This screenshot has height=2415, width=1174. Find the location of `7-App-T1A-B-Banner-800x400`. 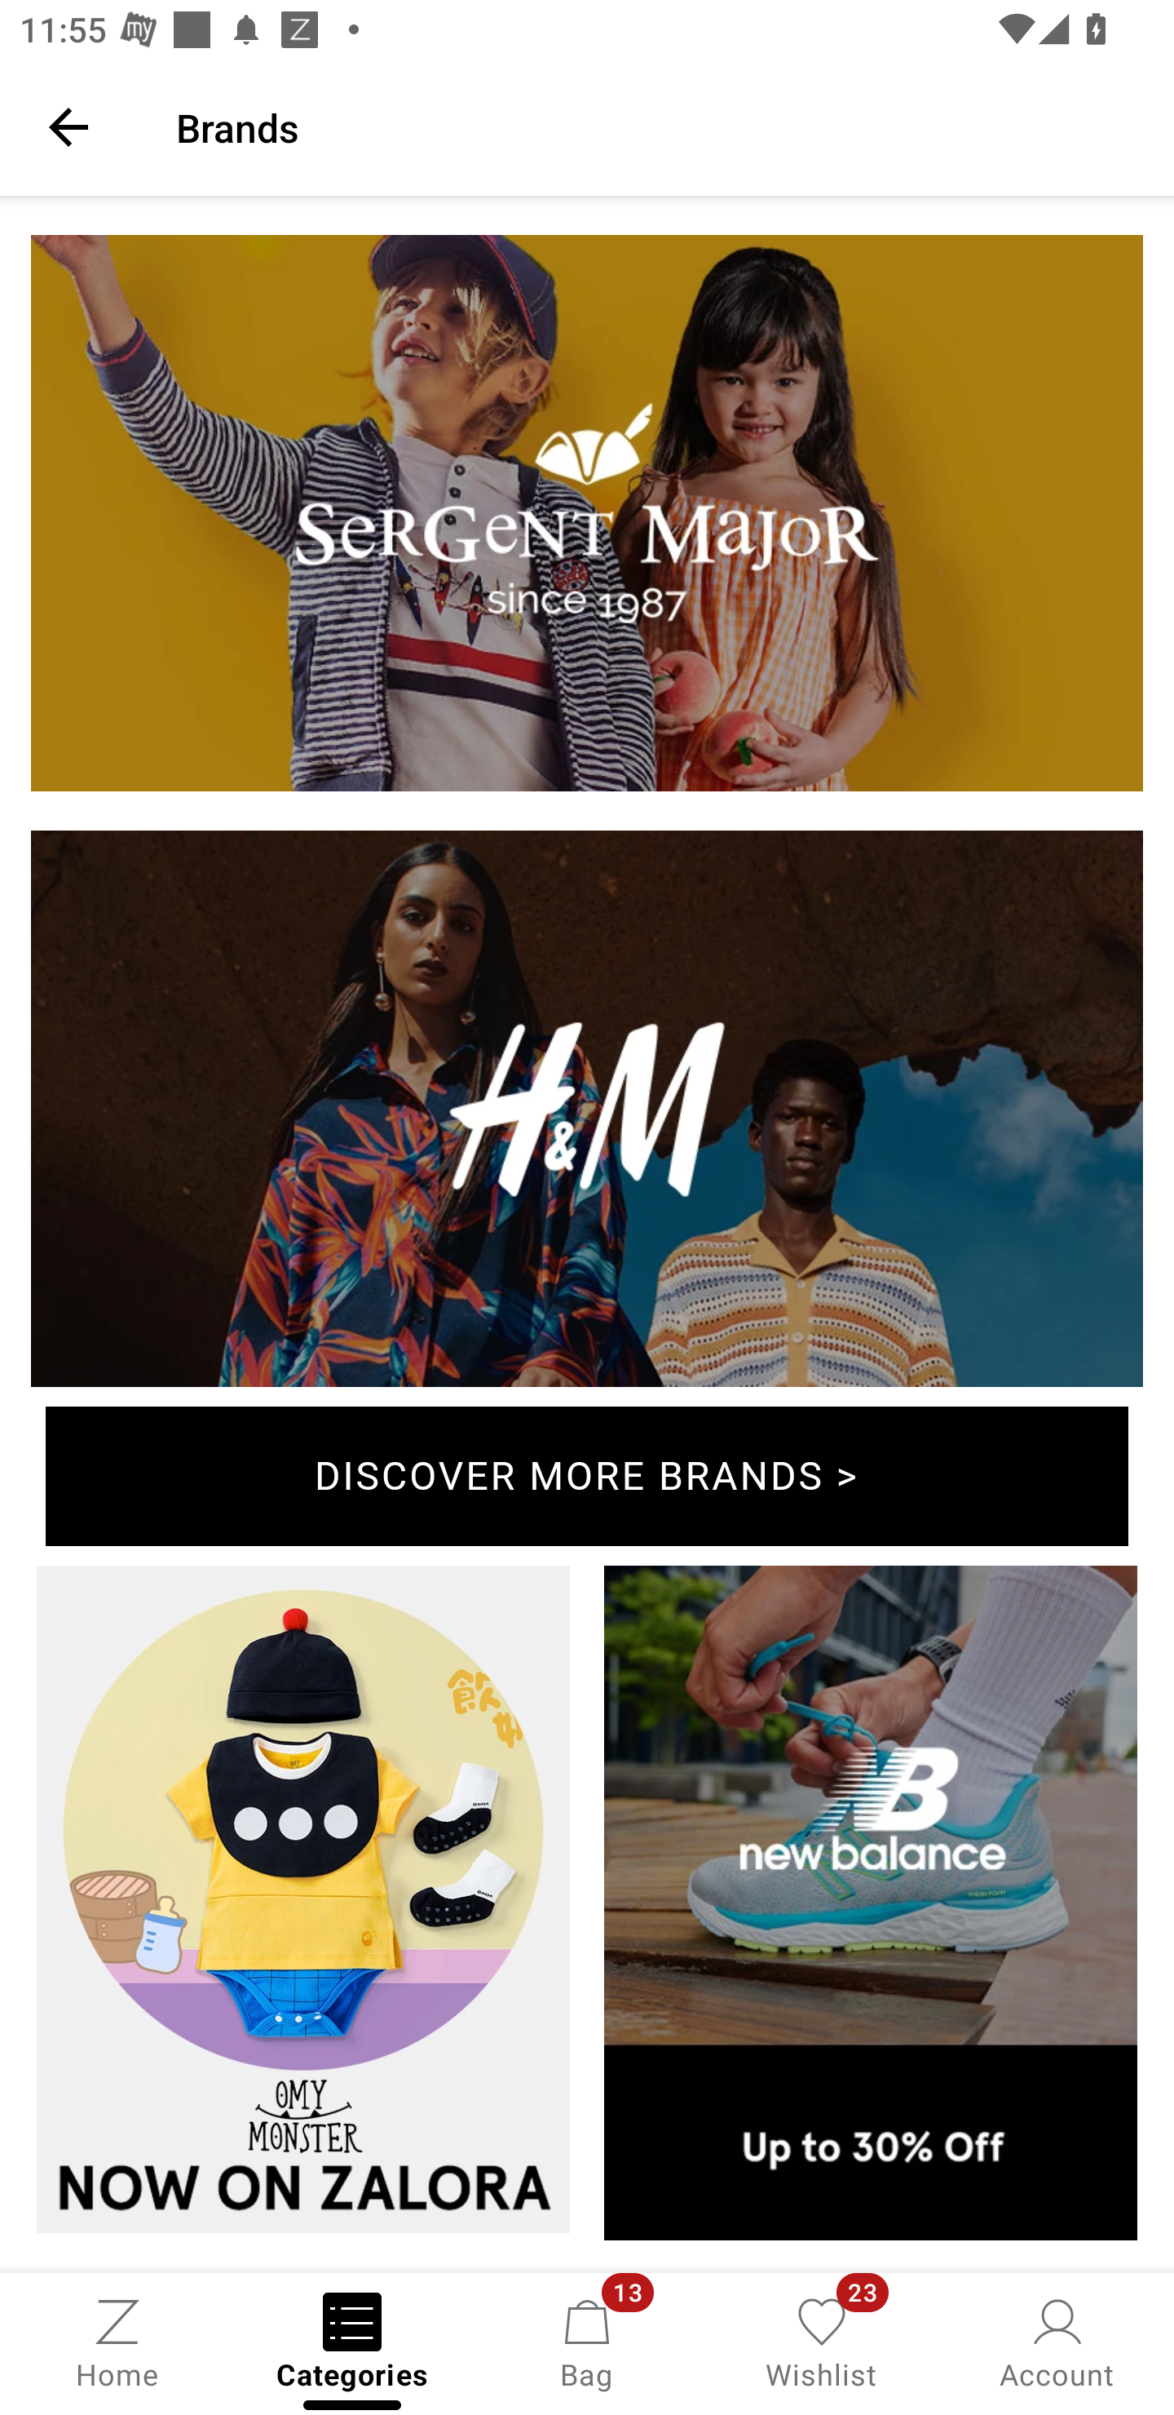

7-App-T1A-B-Banner-800x400 is located at coordinates (587, 517).